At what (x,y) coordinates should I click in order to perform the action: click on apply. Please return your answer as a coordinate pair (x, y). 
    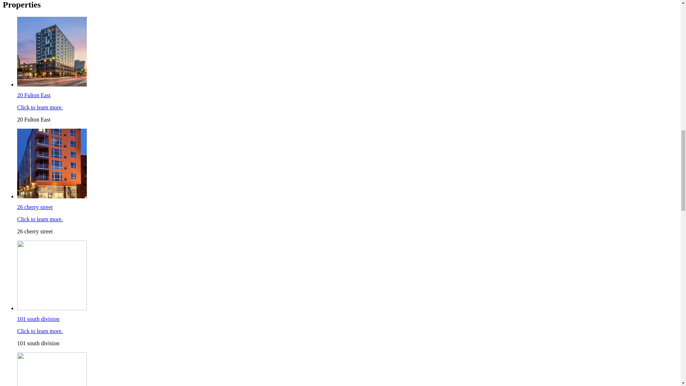
    Looking at the image, I should click on (24, 152).